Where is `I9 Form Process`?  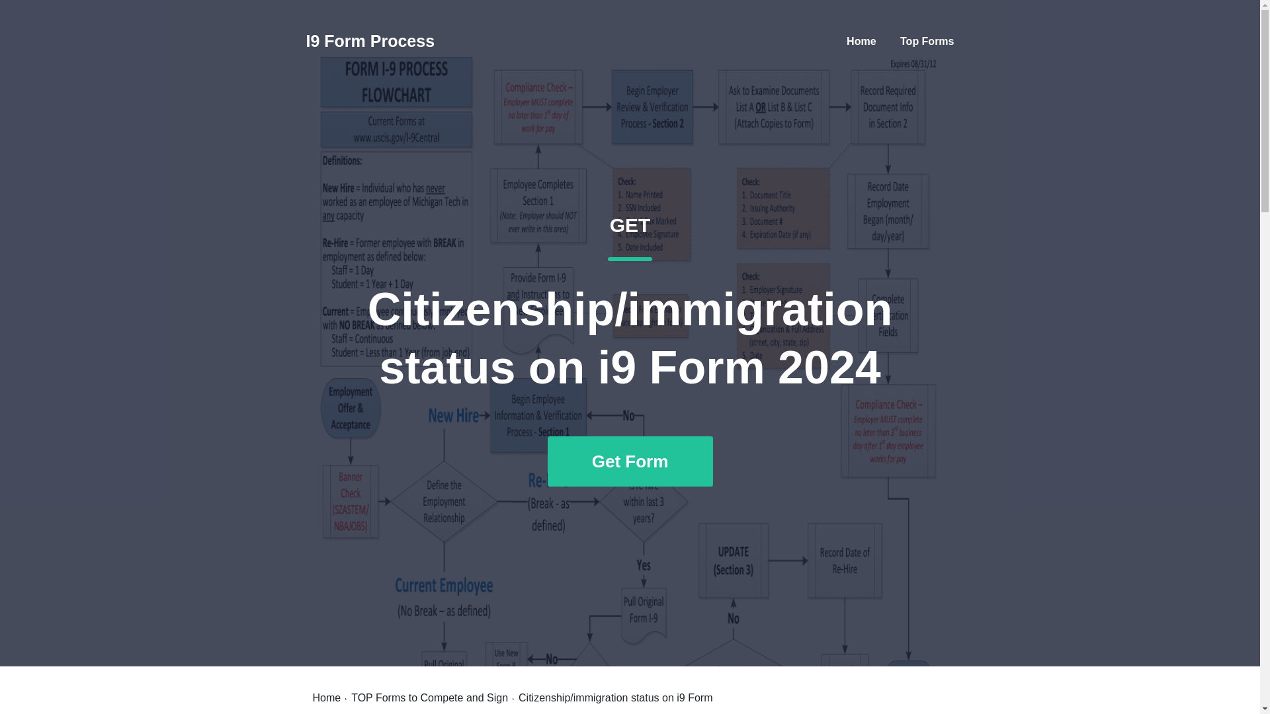
I9 Form Process is located at coordinates (370, 41).